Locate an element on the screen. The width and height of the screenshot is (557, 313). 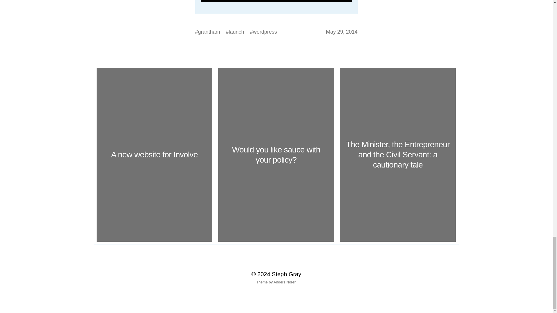
May 29, 2014 is located at coordinates (342, 32).